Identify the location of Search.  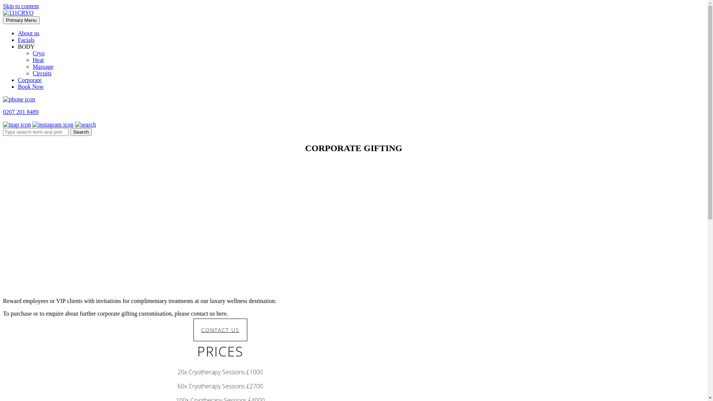
(81, 132).